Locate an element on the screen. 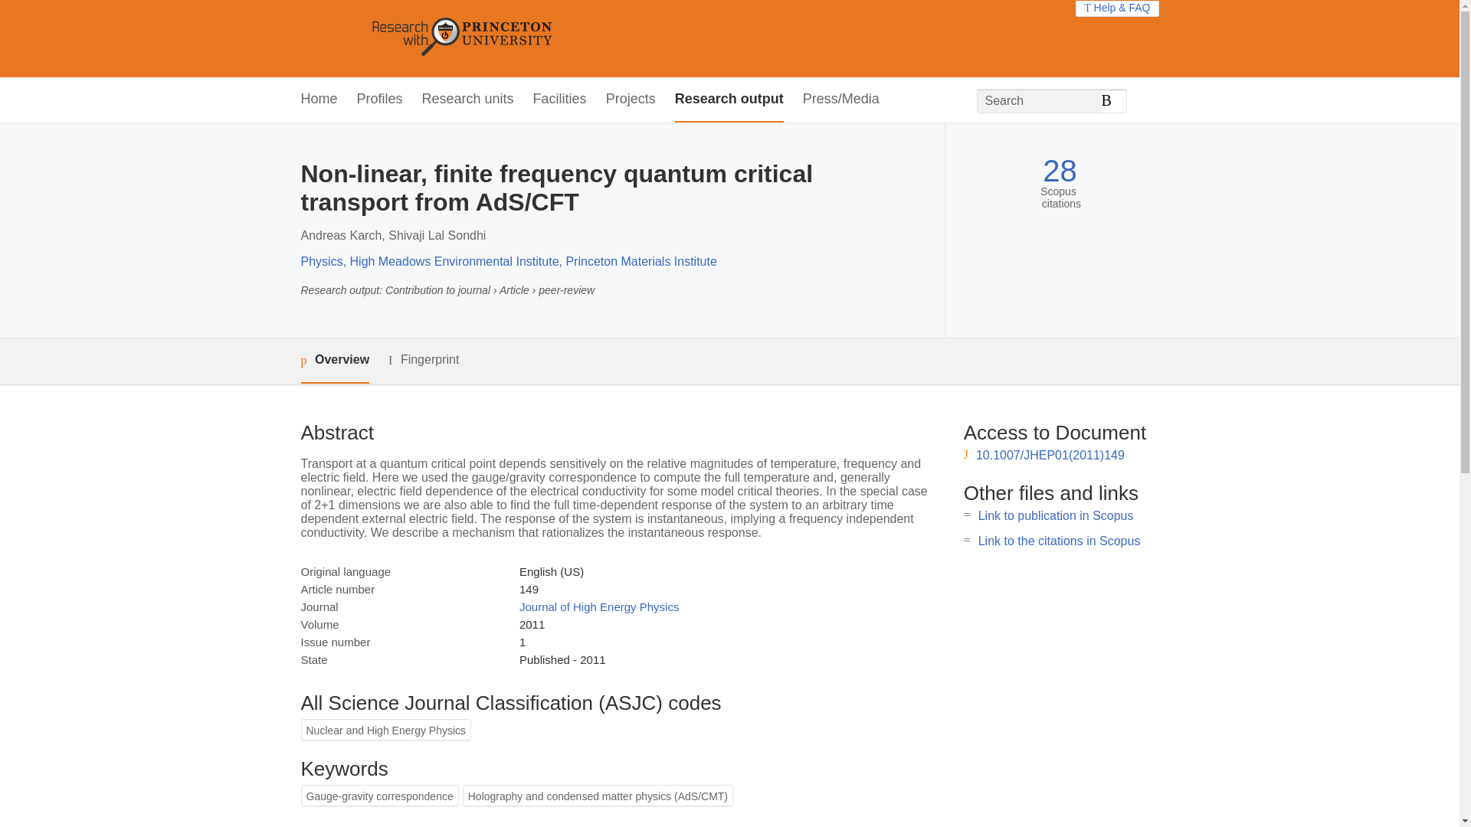 This screenshot has height=827, width=1471. Projects is located at coordinates (631, 100).